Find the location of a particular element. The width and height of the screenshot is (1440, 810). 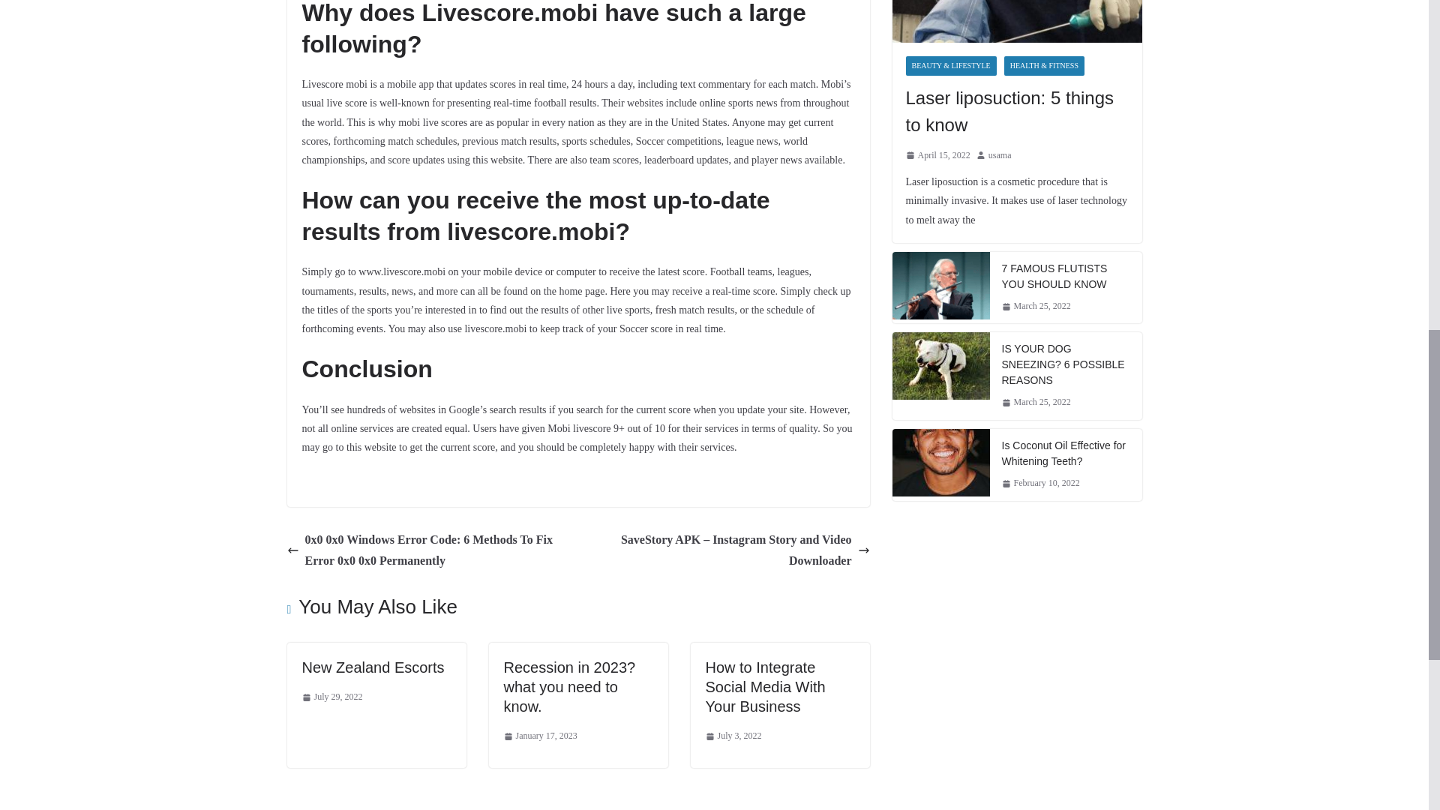

New Zealand Escorts is located at coordinates (372, 667).